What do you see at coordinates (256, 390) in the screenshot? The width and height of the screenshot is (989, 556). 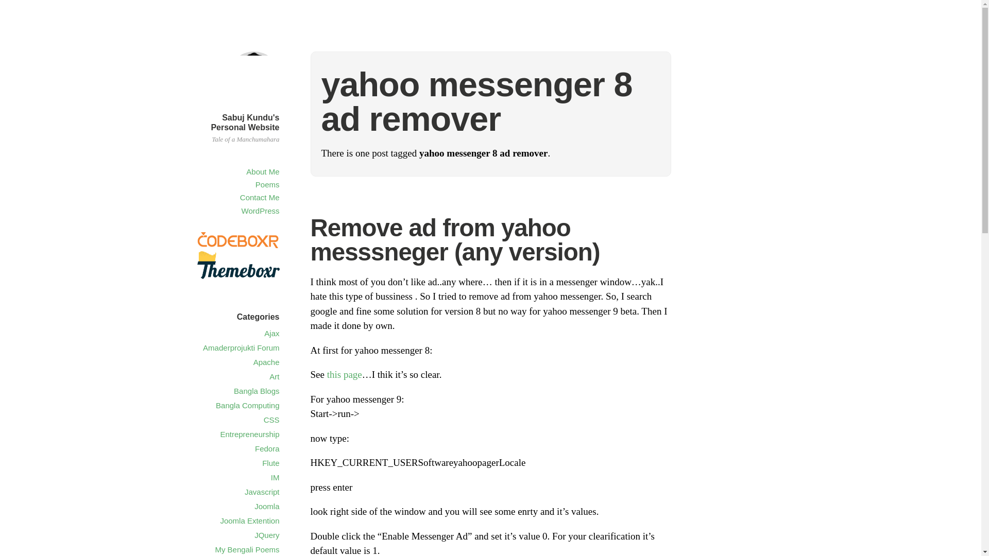 I see `Bangla Blogs` at bounding box center [256, 390].